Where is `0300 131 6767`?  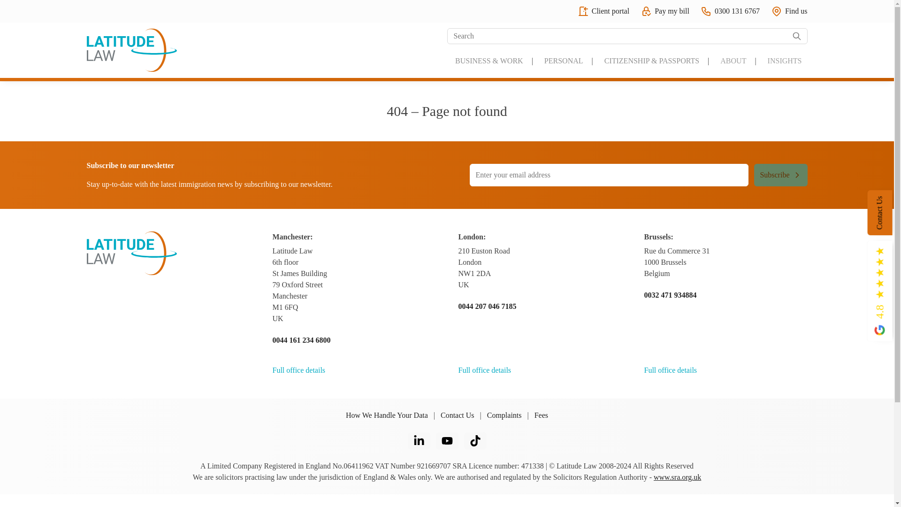
0300 131 6767 is located at coordinates (730, 11).